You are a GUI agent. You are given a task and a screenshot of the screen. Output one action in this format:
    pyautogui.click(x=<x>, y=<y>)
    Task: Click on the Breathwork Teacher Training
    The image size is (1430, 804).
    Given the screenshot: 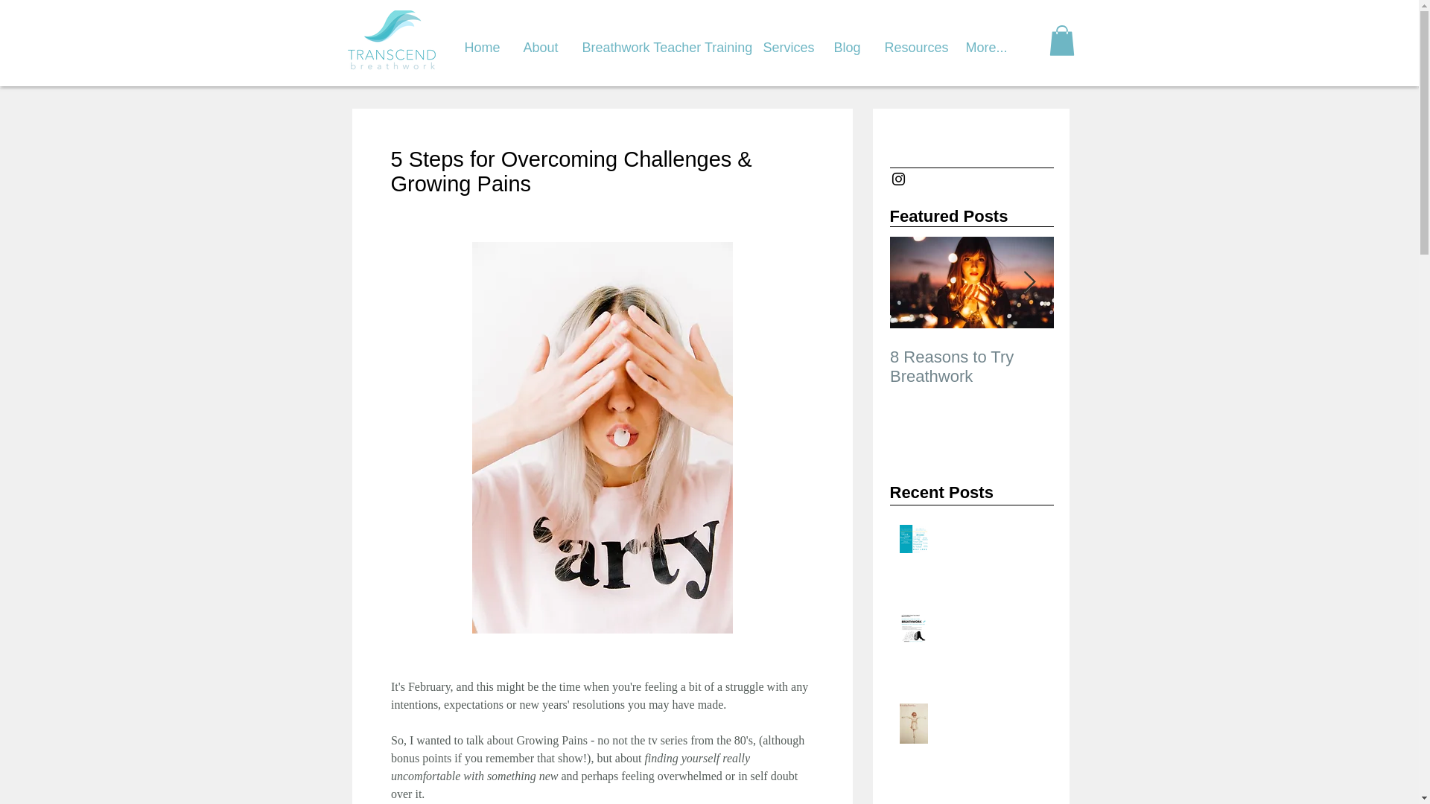 What is the action you would take?
    pyautogui.click(x=659, y=40)
    